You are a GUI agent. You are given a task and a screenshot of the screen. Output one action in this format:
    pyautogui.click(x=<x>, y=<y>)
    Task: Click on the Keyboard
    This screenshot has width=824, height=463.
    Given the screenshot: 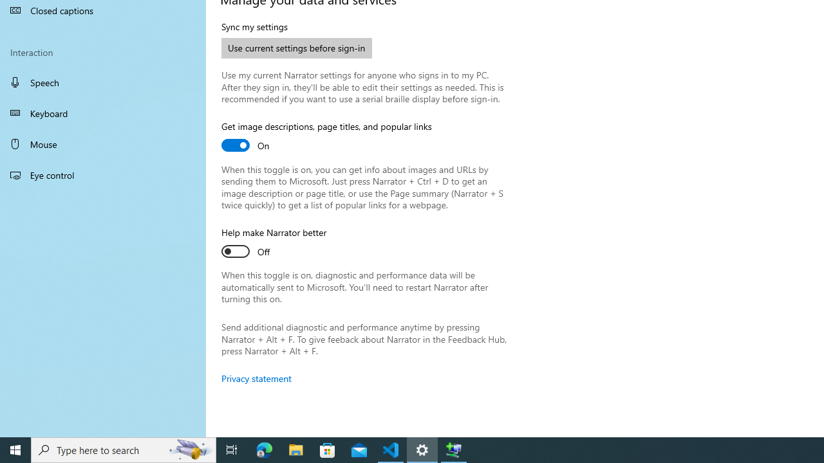 What is the action you would take?
    pyautogui.click(x=103, y=113)
    